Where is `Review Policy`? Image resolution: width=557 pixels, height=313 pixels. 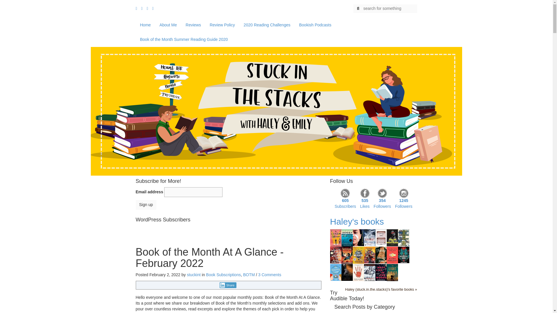
Review Policy is located at coordinates (222, 25).